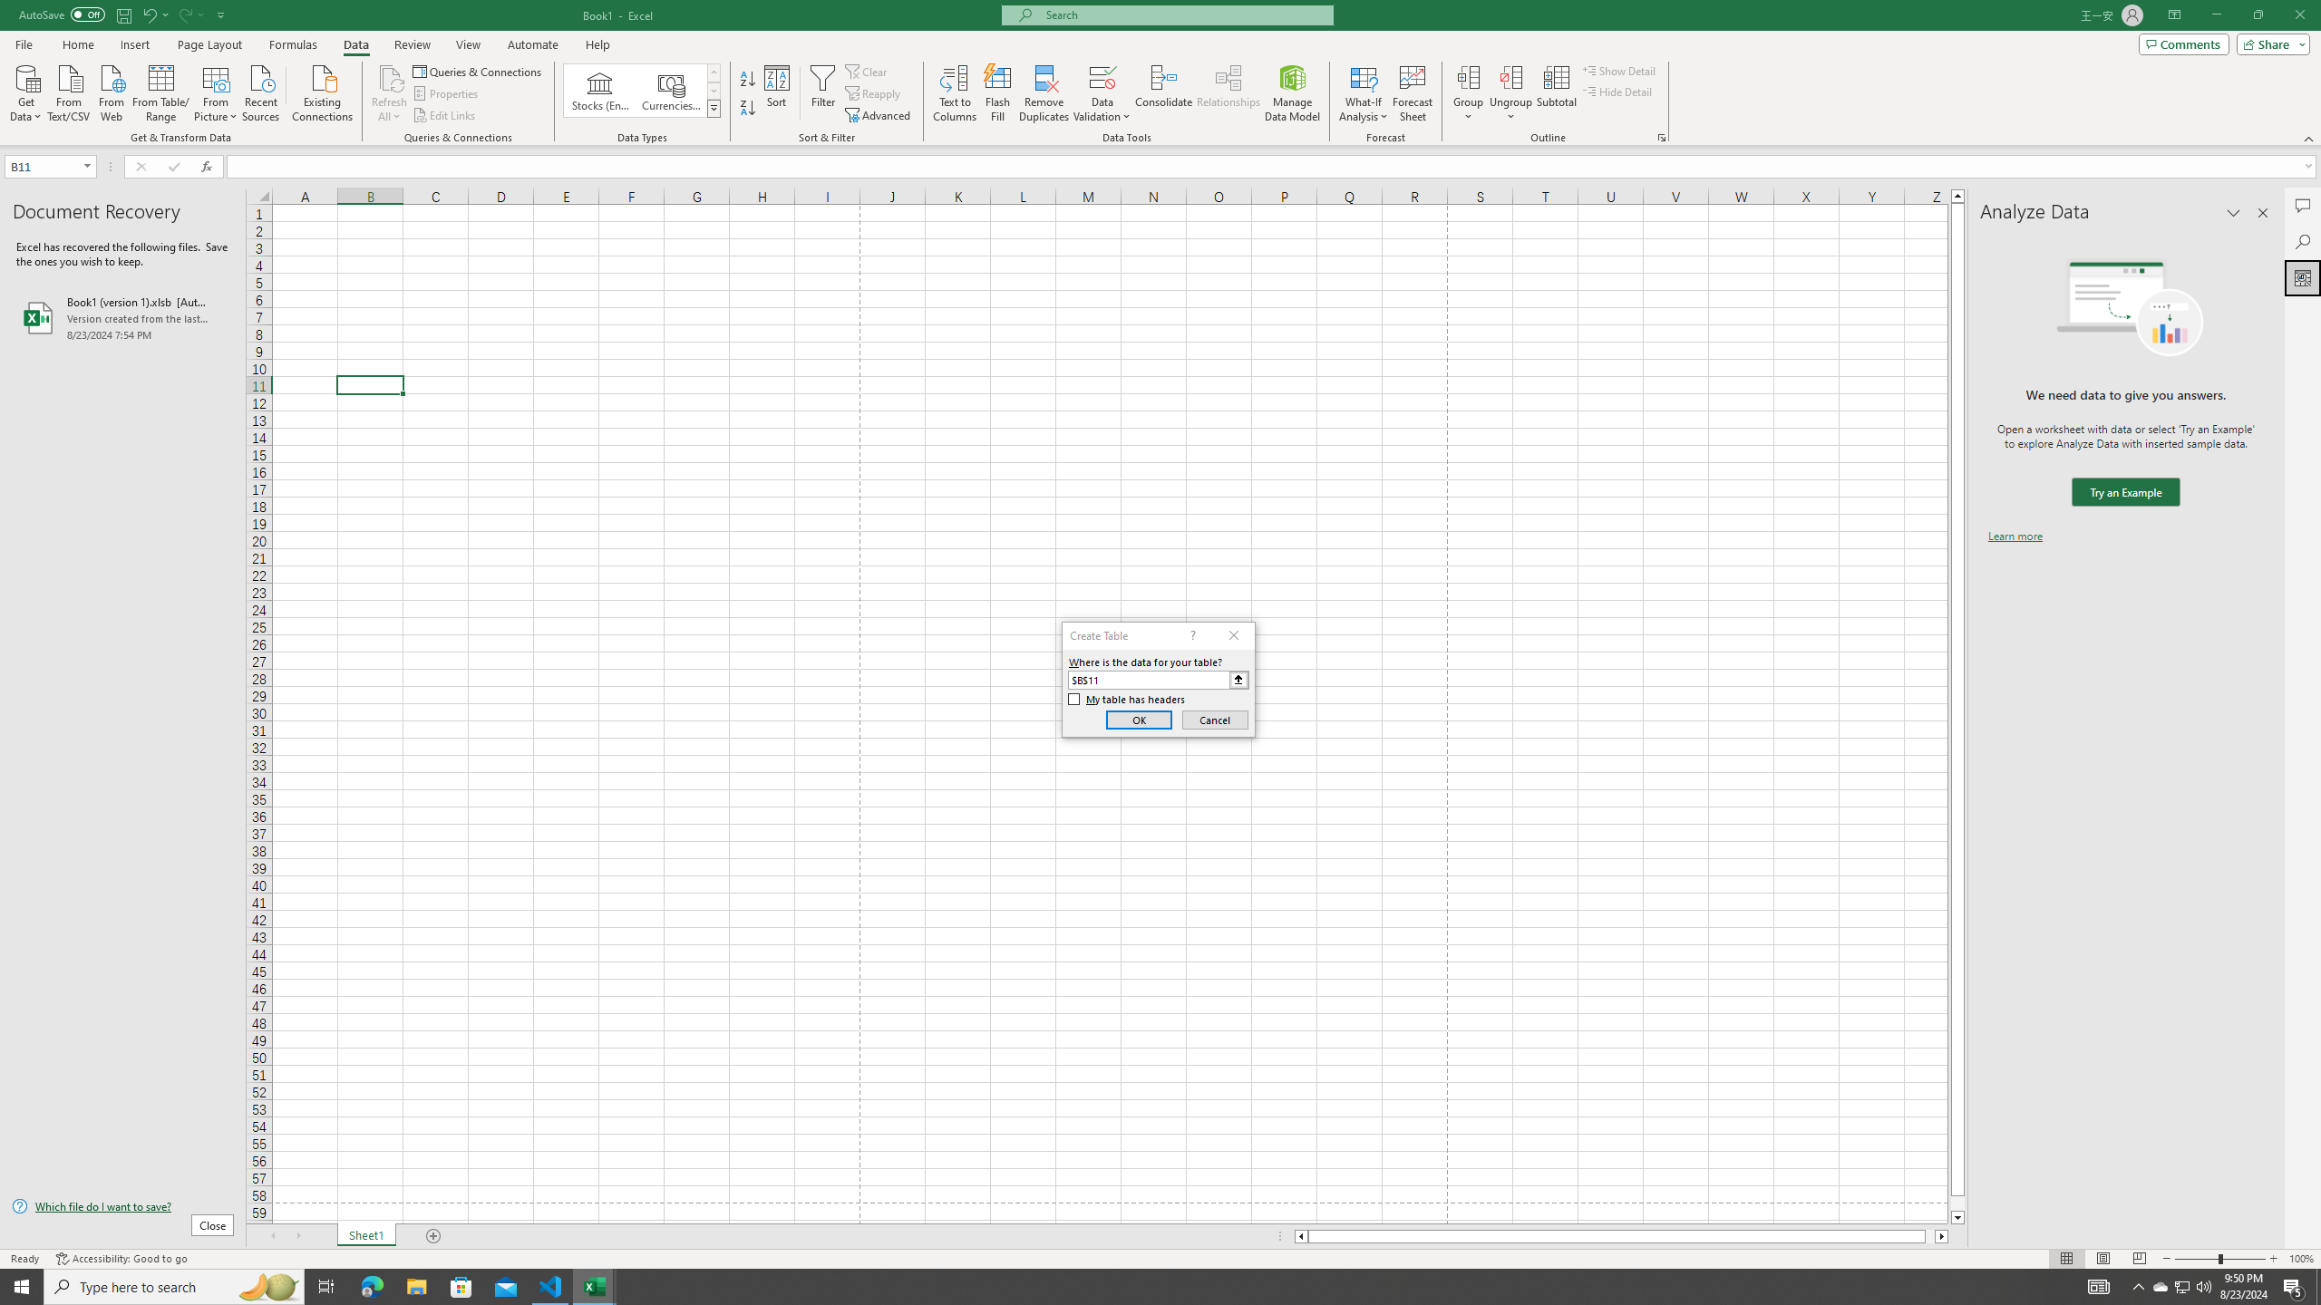 This screenshot has width=2321, height=1305. I want to click on Formula Bar, so click(1274, 167).